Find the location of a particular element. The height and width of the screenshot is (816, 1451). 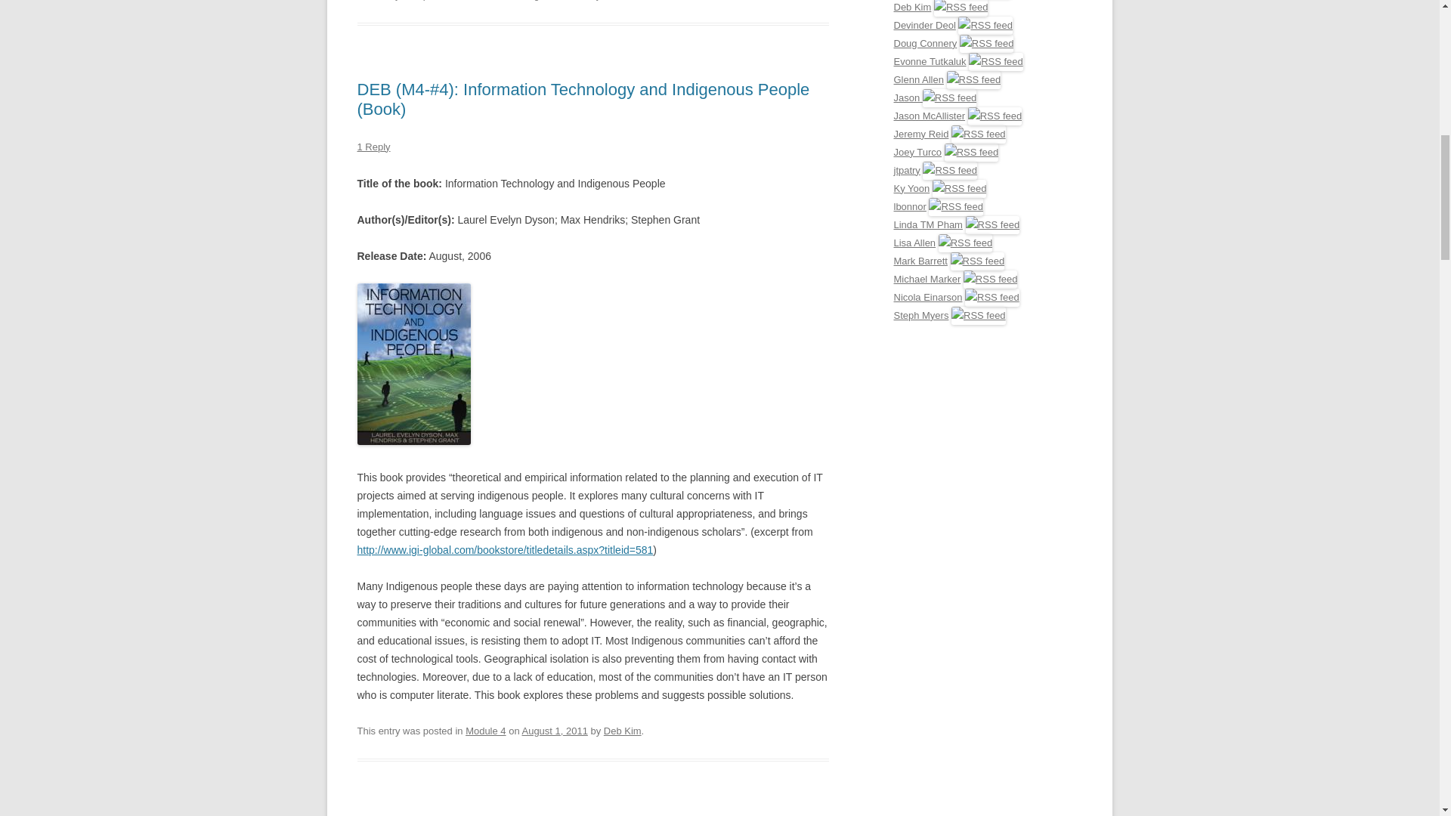

August 1, 2011 is located at coordinates (554, 731).